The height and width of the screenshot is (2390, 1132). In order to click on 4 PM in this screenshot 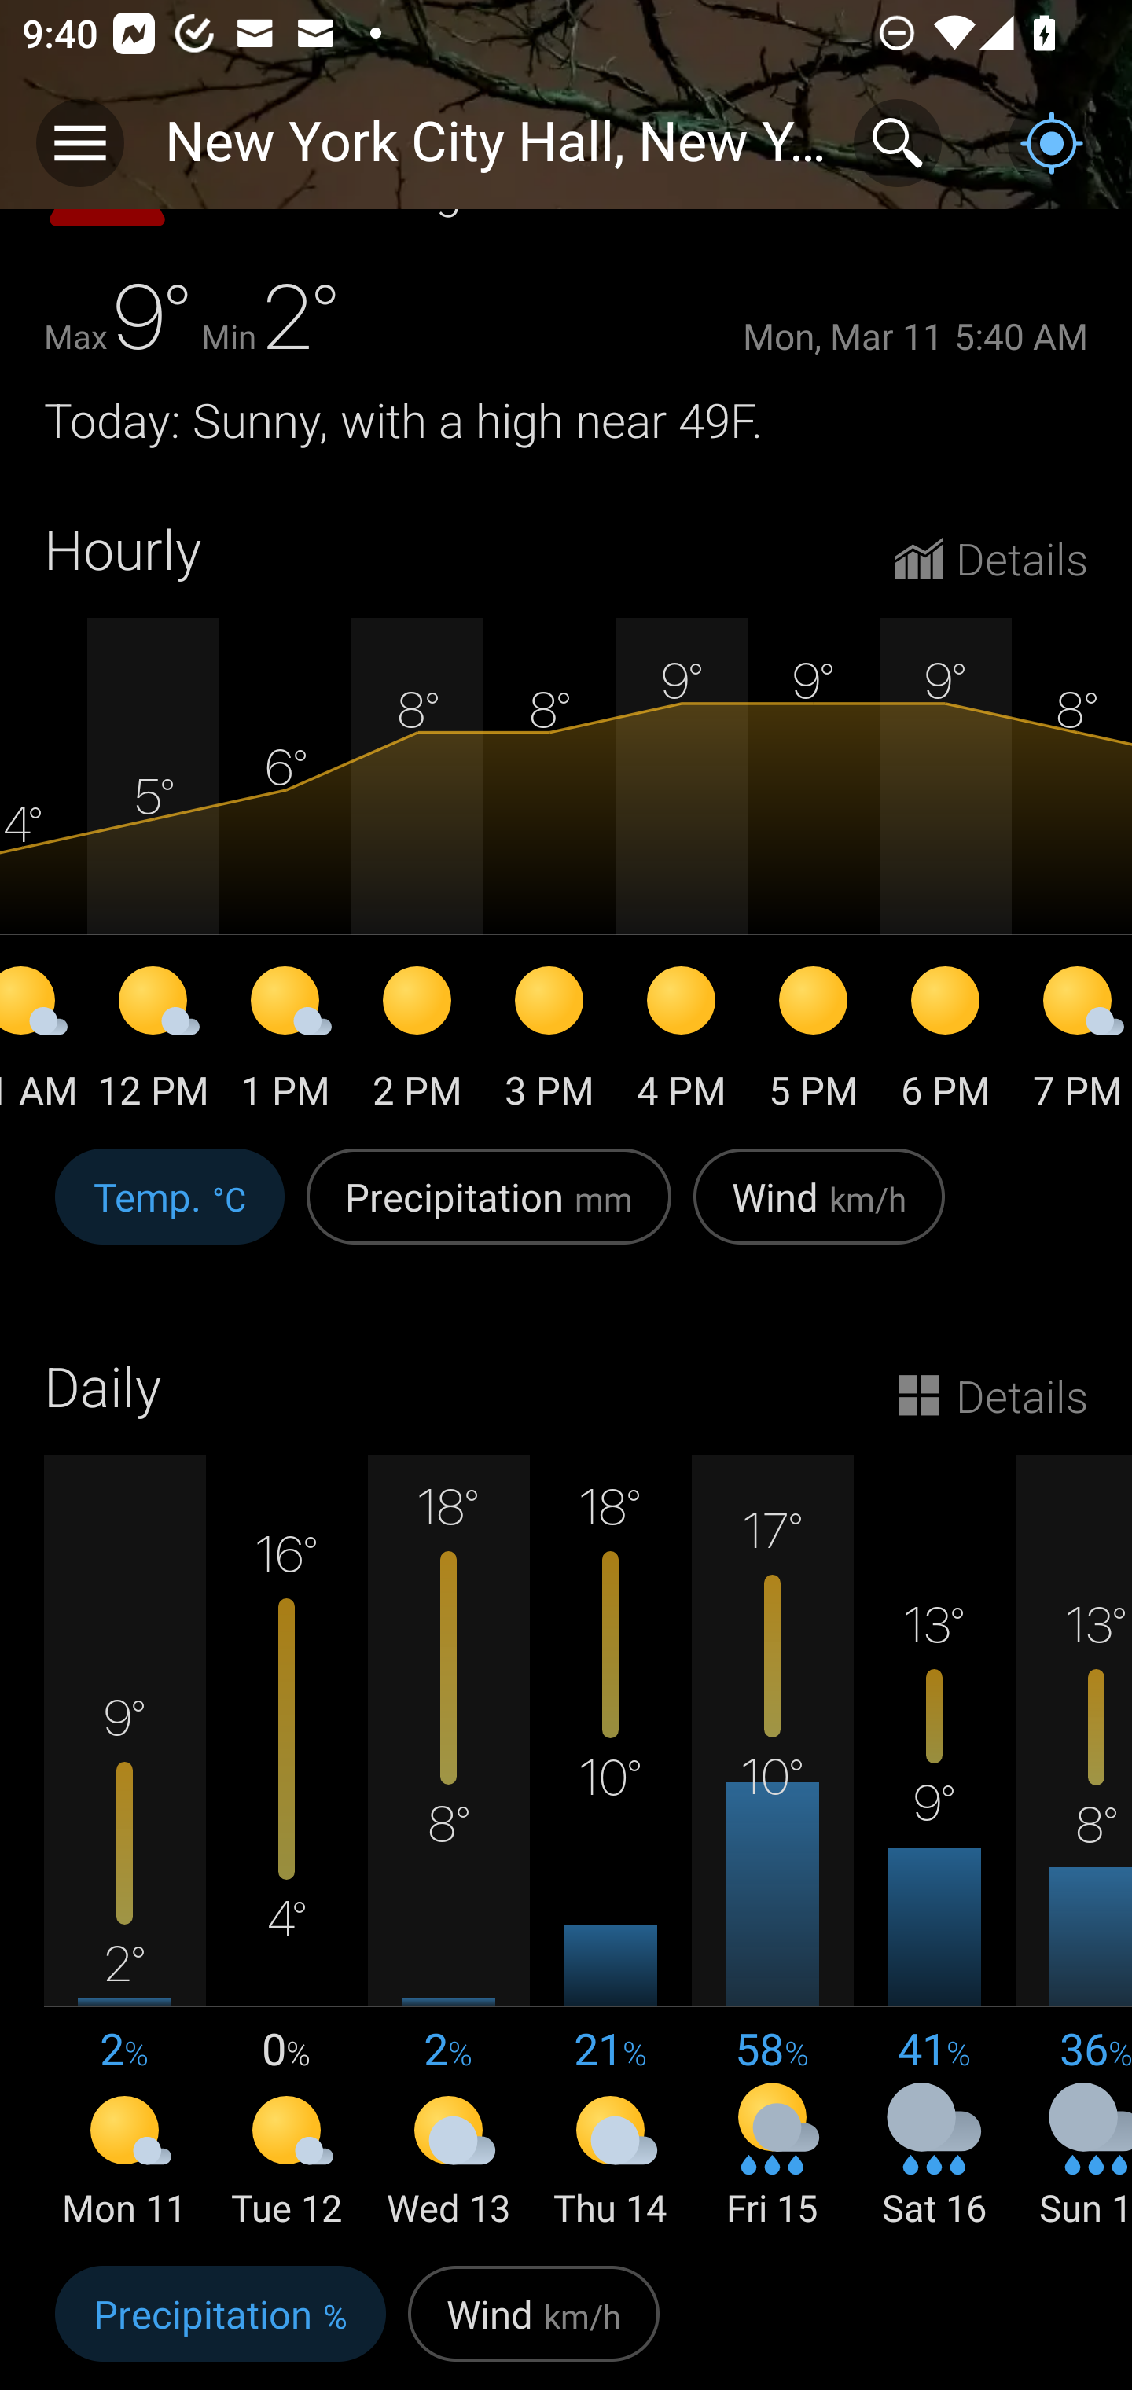, I will do `click(681, 1042)`.